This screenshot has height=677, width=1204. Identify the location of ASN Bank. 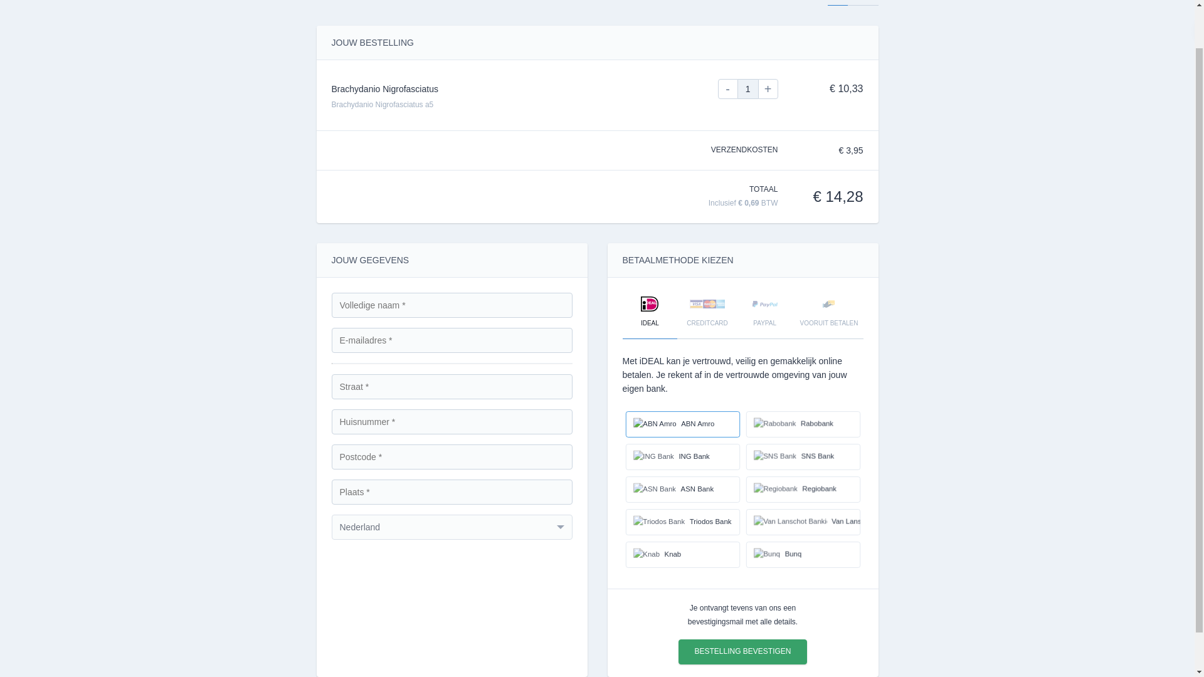
(685, 490).